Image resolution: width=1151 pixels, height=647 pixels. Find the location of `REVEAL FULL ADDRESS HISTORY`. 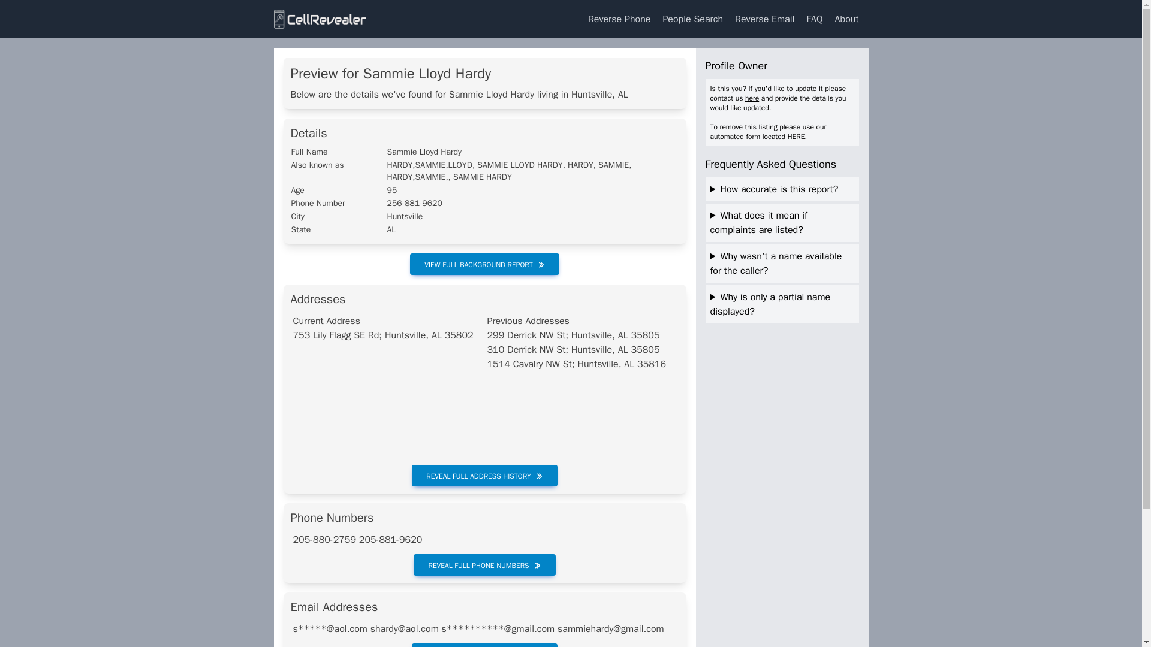

REVEAL FULL ADDRESS HISTORY is located at coordinates (484, 476).